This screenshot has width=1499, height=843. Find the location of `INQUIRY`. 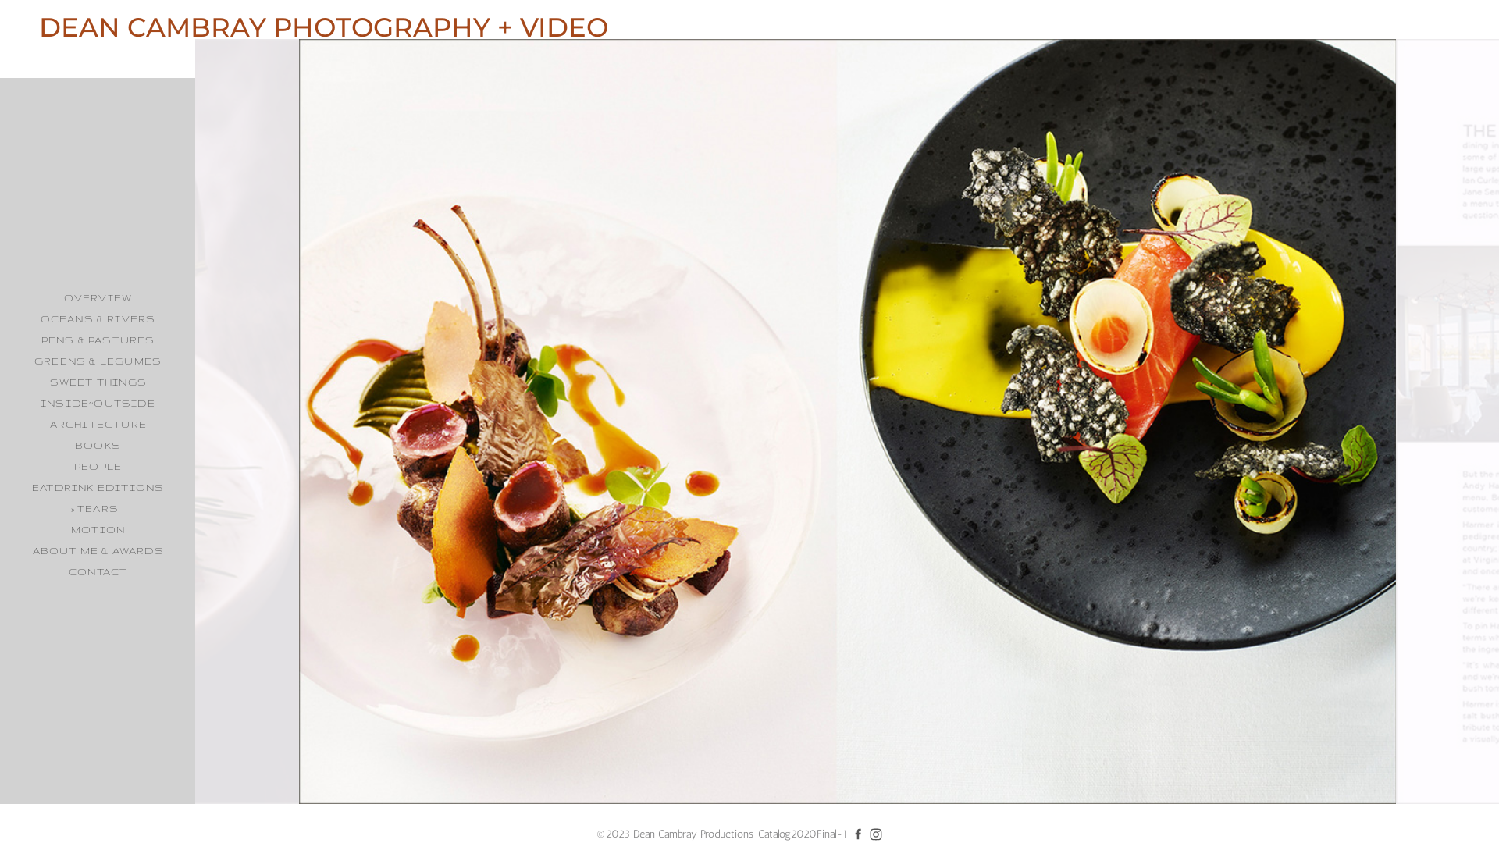

INQUIRY is located at coordinates (150, 826).